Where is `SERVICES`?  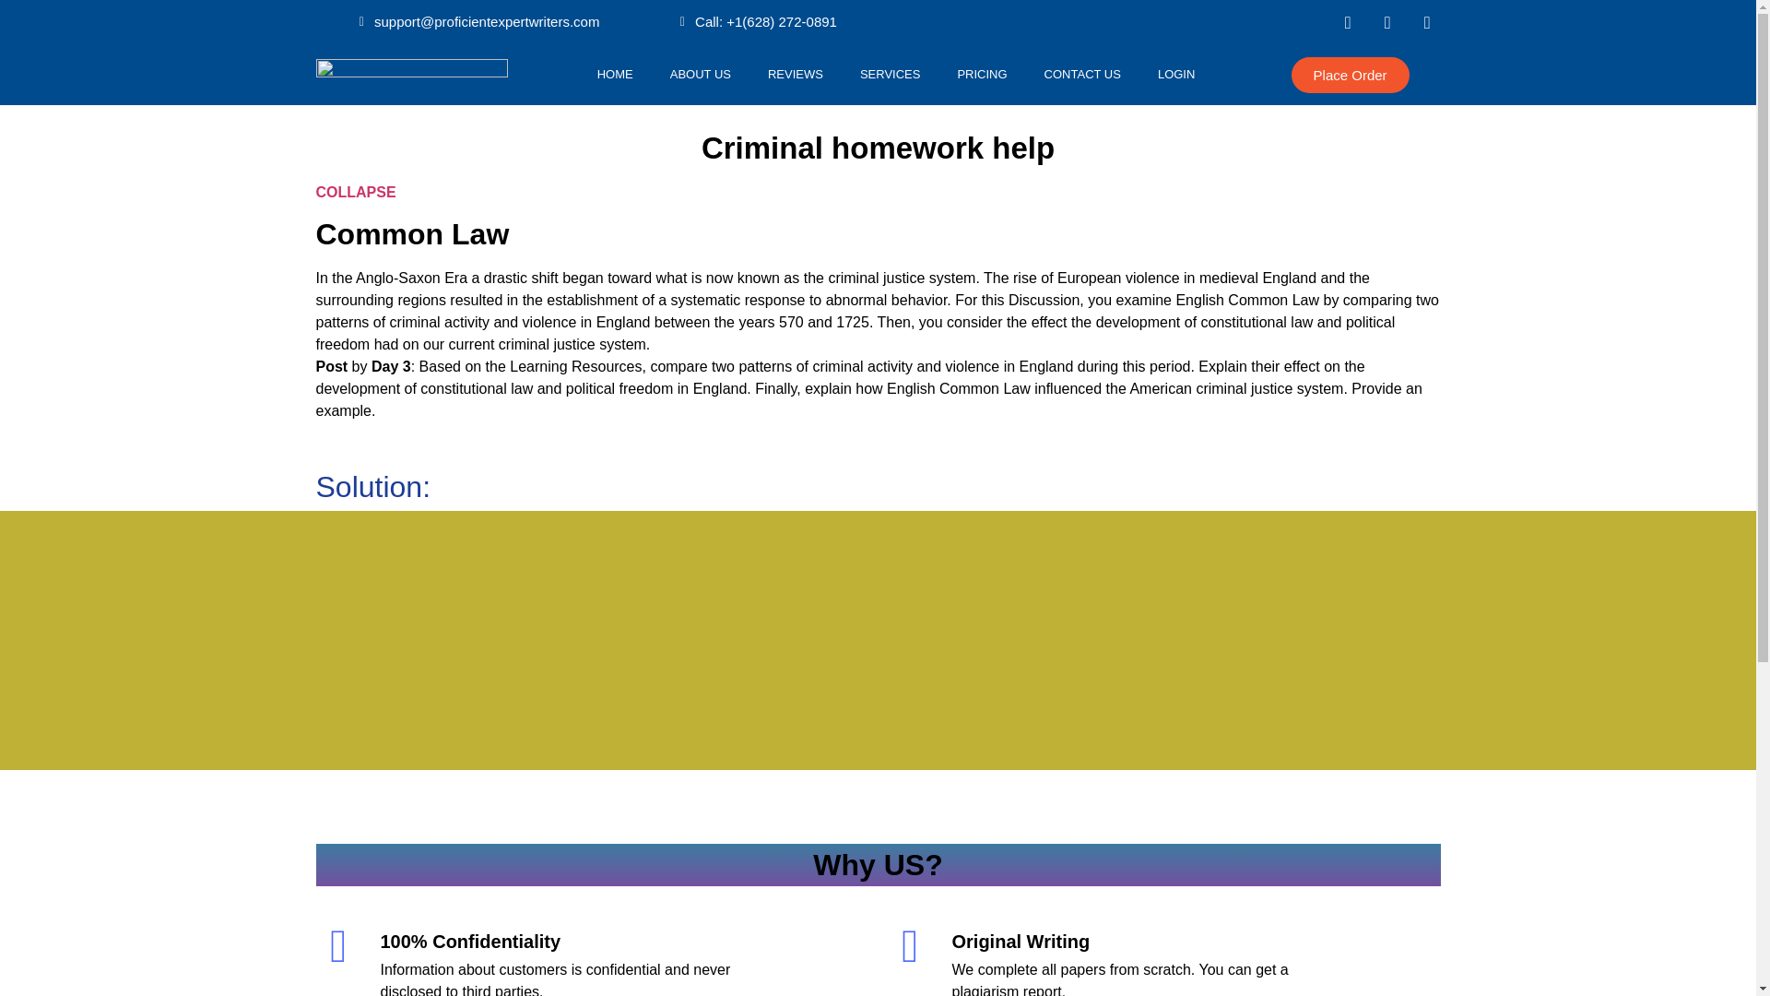 SERVICES is located at coordinates (891, 74).